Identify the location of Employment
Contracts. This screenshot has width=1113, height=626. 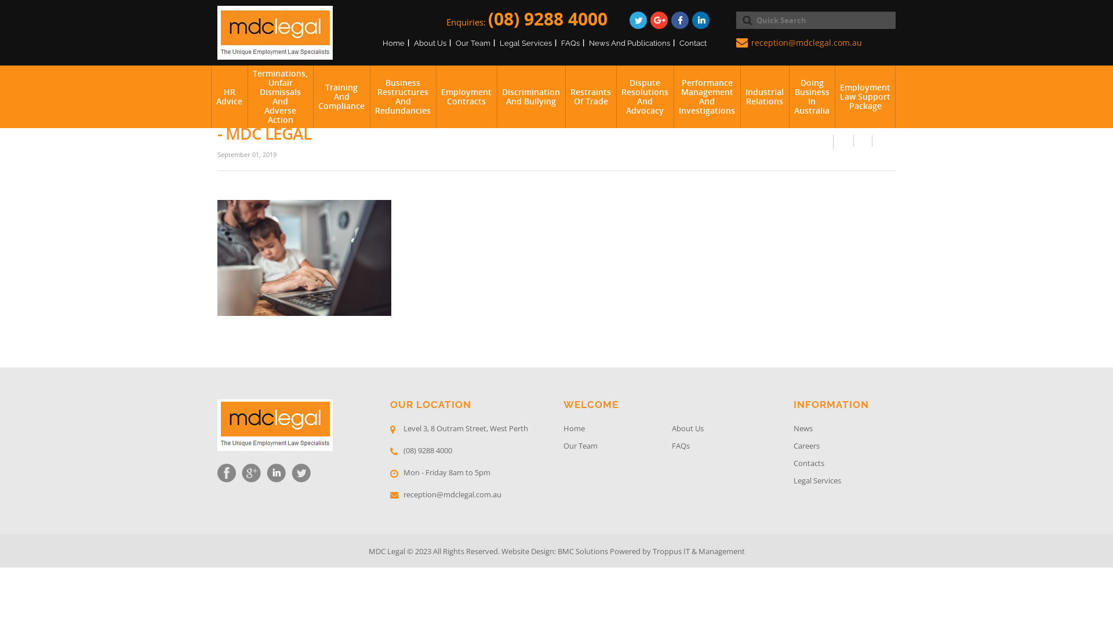
(466, 97).